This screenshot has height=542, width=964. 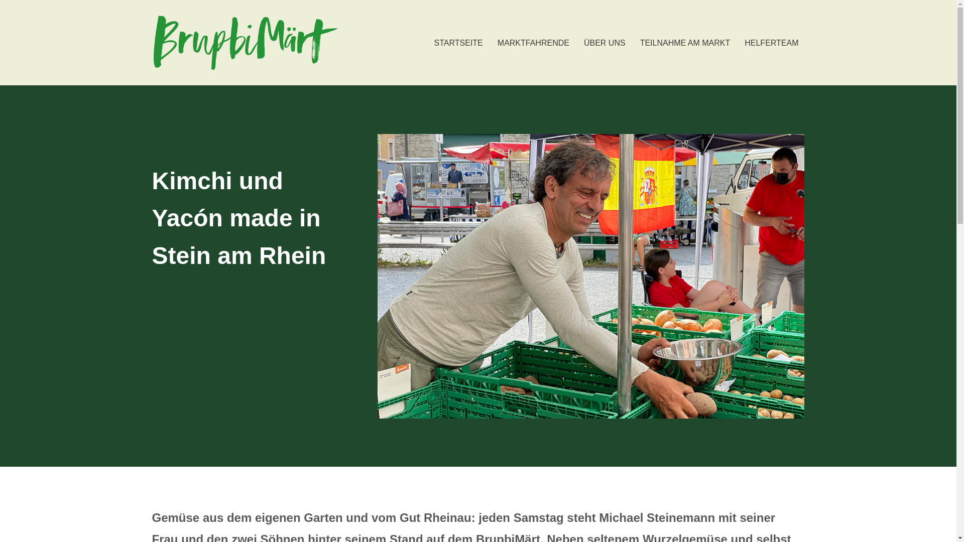 What do you see at coordinates (771, 43) in the screenshot?
I see `HELFERTEAM` at bounding box center [771, 43].